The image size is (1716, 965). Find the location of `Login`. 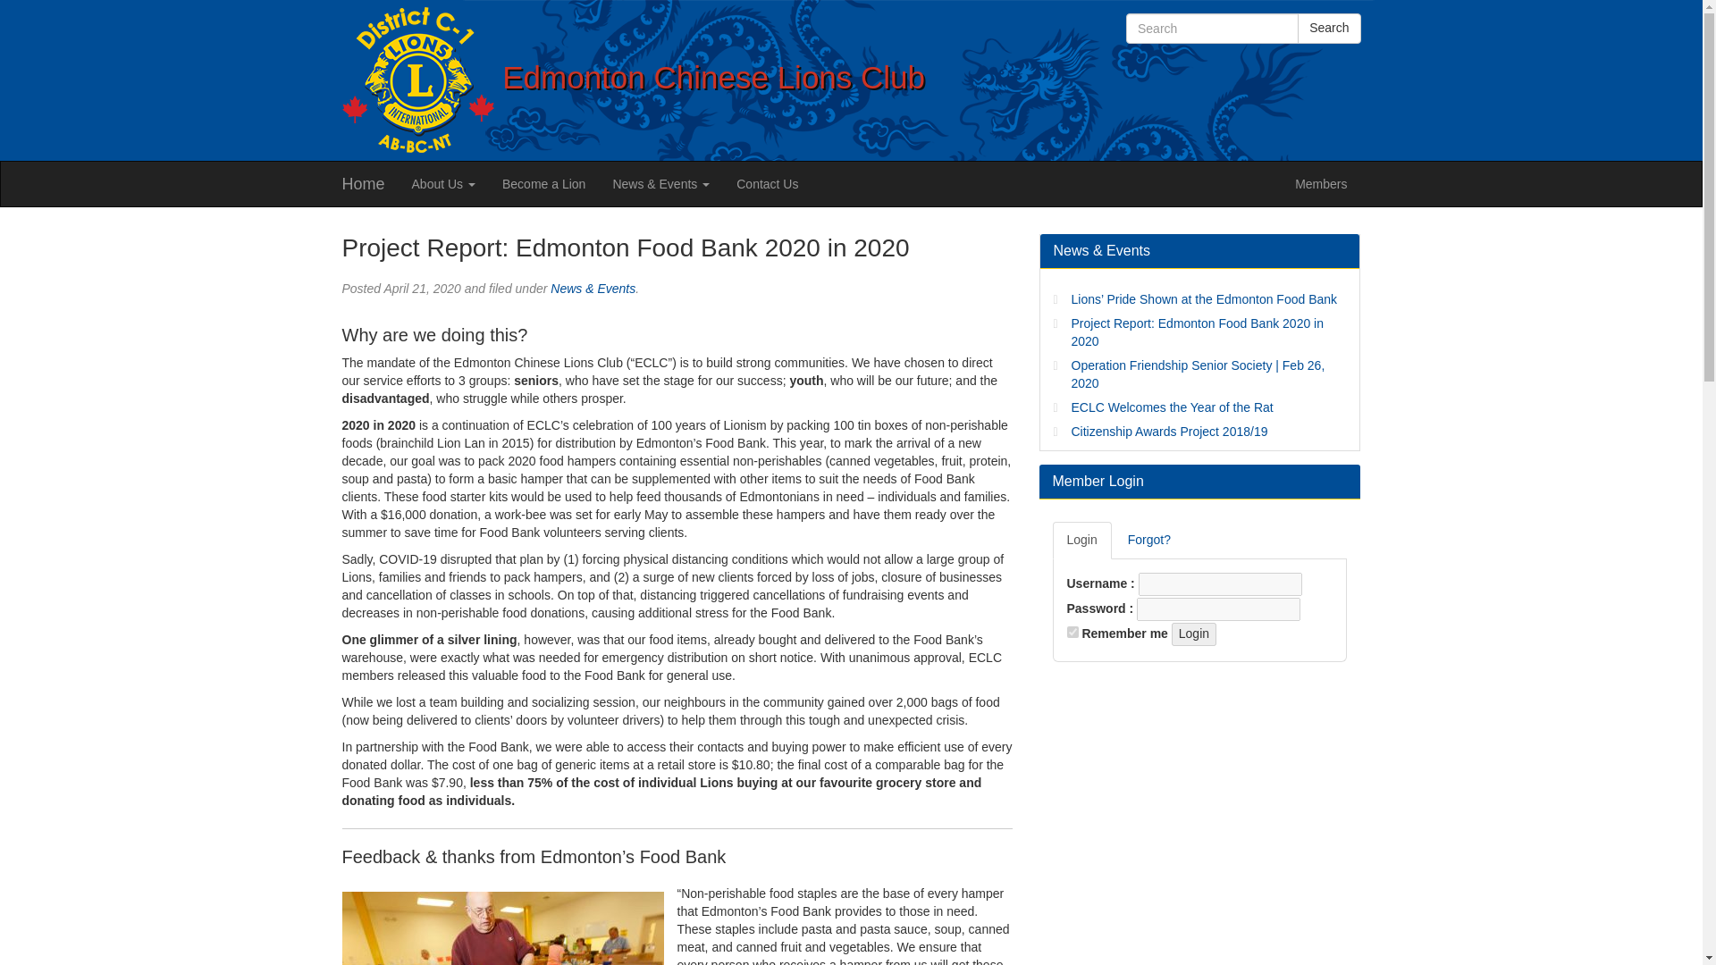

Login is located at coordinates (1194, 634).